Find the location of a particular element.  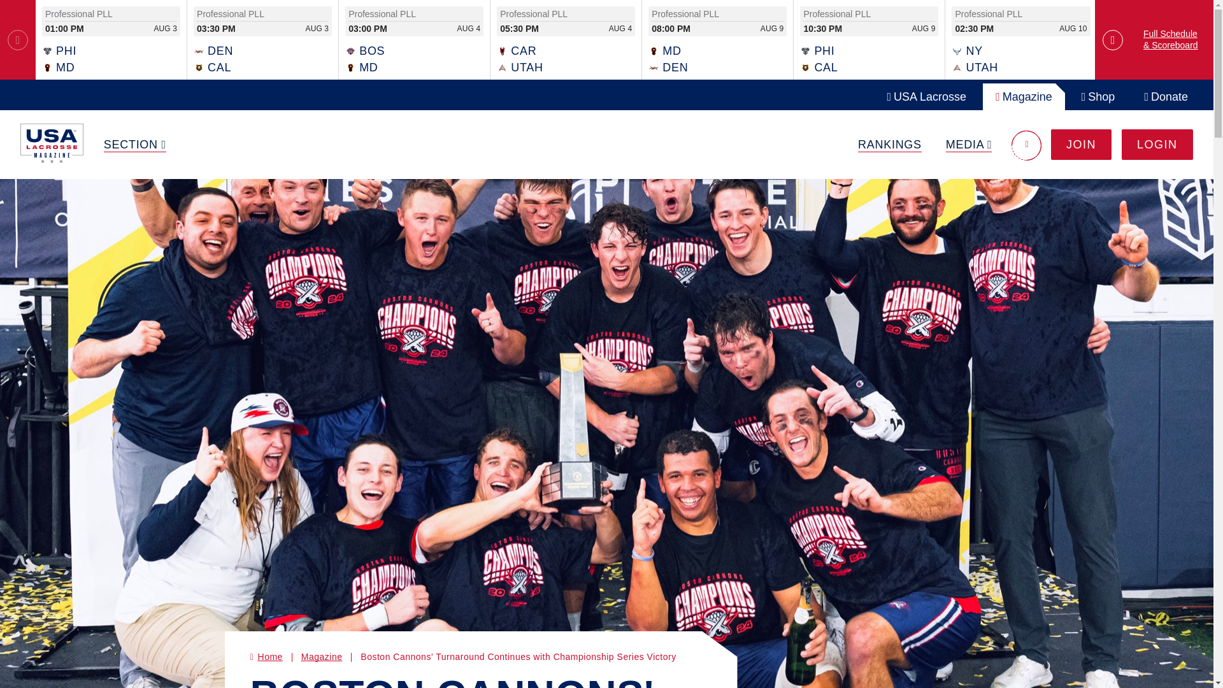

MEDIA is located at coordinates (968, 145).